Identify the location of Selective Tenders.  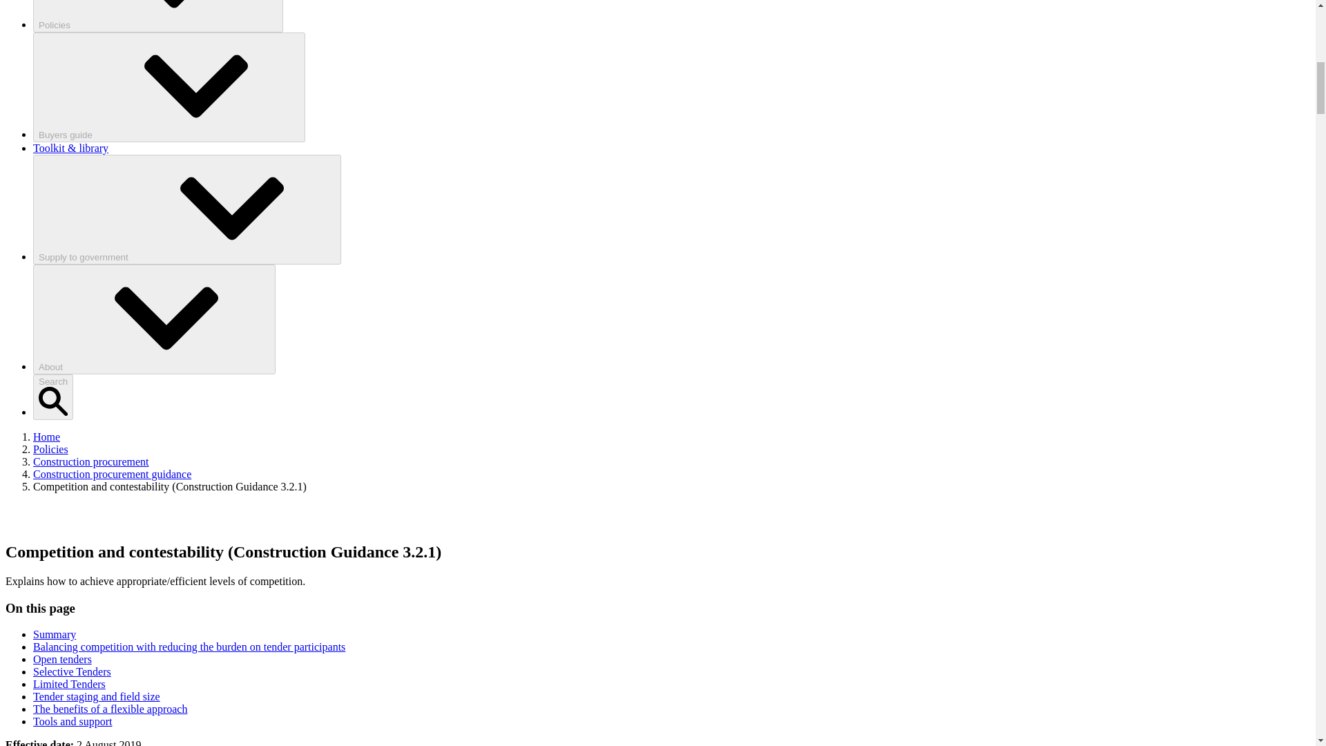
(72, 671).